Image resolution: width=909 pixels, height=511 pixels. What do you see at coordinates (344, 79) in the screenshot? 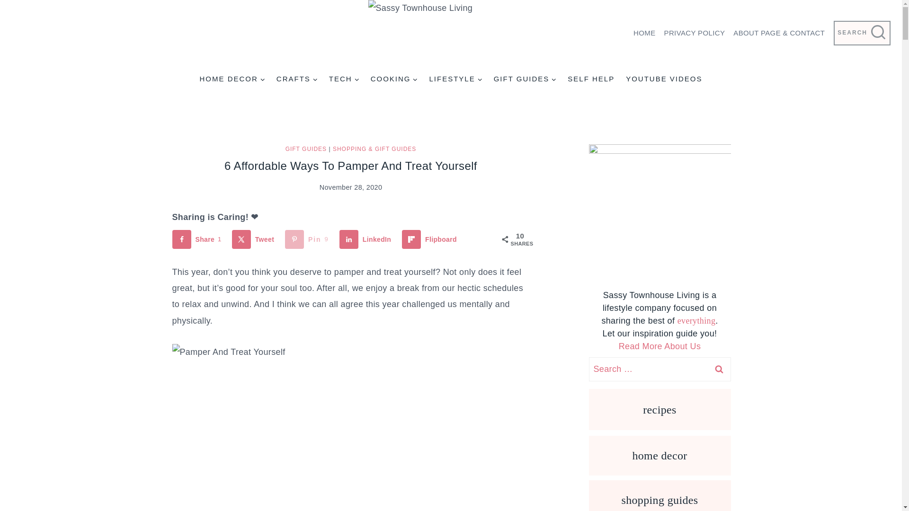
I see `TECH` at bounding box center [344, 79].